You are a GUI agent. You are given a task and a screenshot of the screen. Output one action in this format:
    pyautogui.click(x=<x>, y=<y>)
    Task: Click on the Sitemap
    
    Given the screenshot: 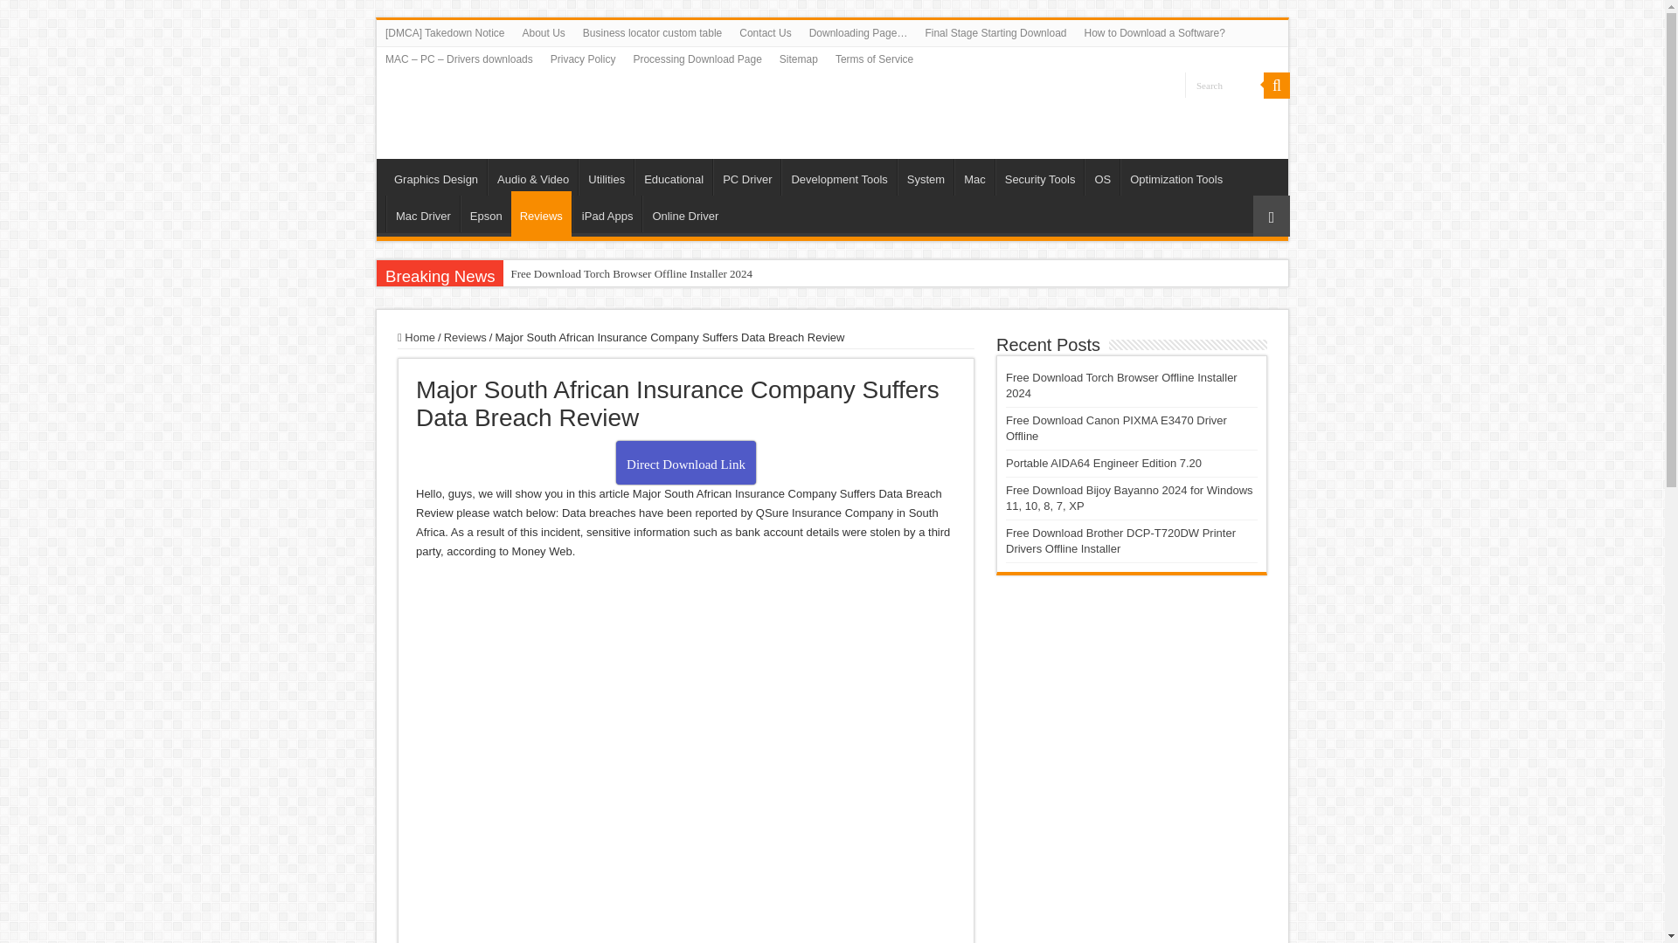 What is the action you would take?
    pyautogui.click(x=799, y=59)
    